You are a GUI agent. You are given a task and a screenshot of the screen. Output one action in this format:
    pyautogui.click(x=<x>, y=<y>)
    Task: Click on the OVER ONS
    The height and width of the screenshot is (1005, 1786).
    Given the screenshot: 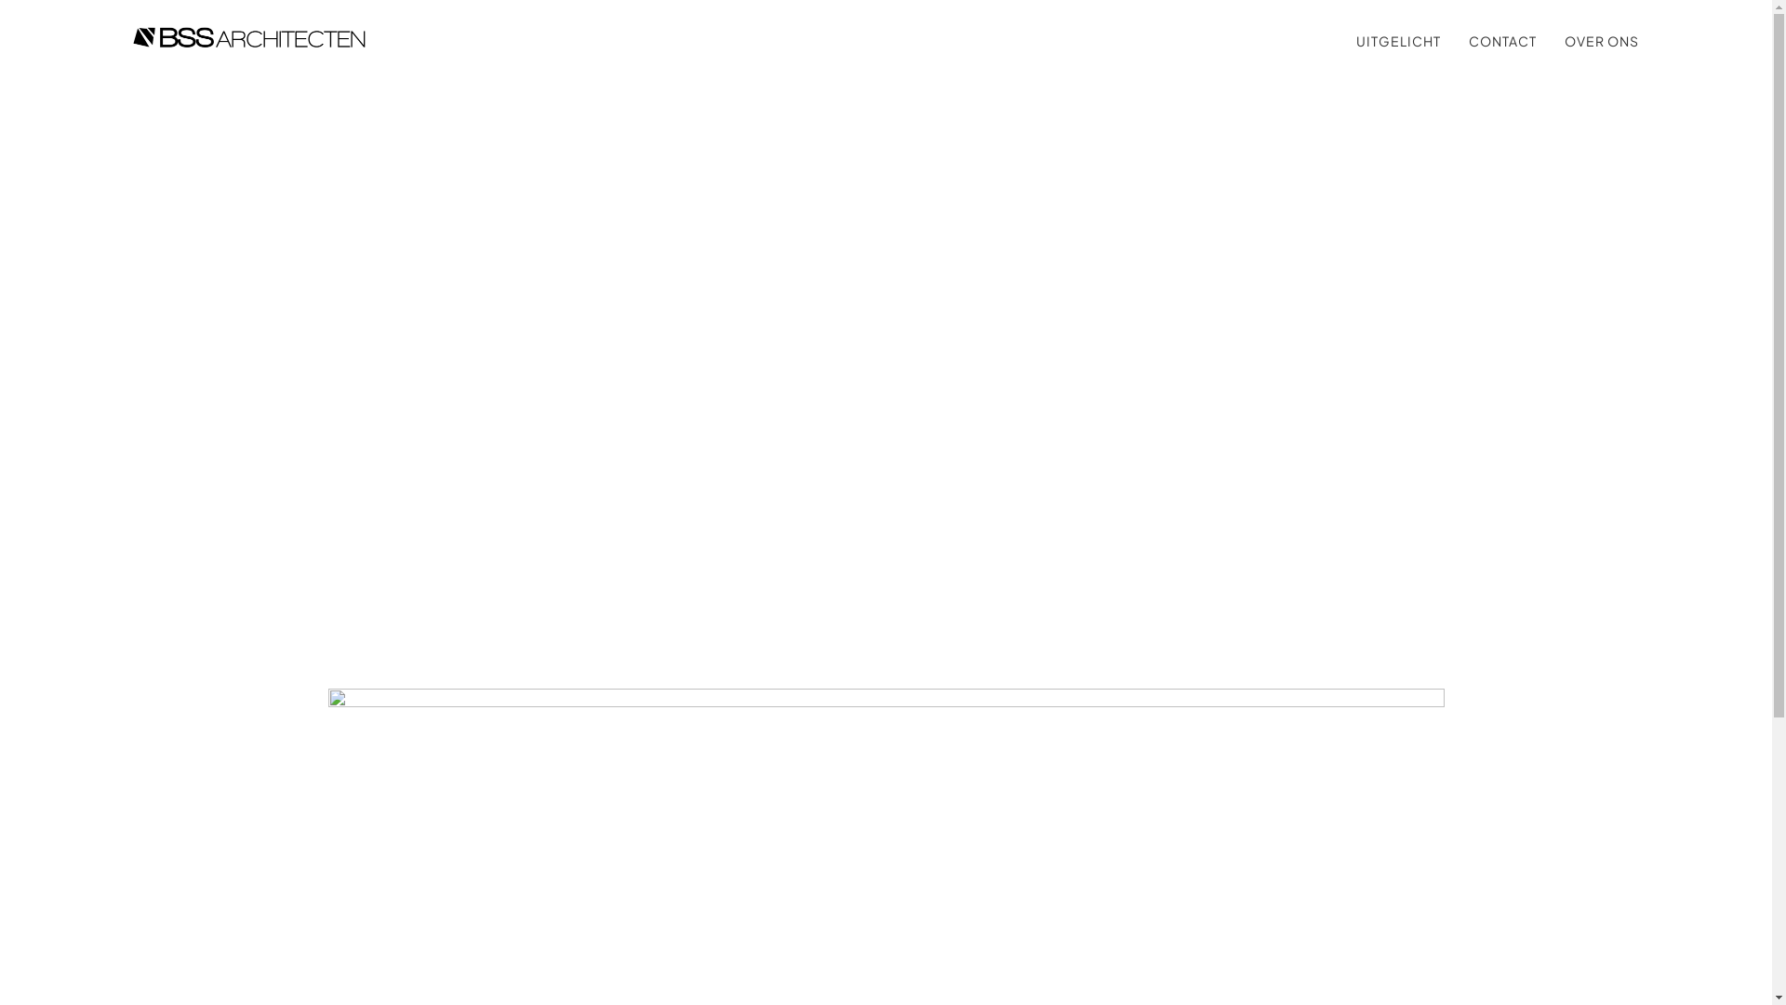 What is the action you would take?
    pyautogui.click(x=1602, y=42)
    